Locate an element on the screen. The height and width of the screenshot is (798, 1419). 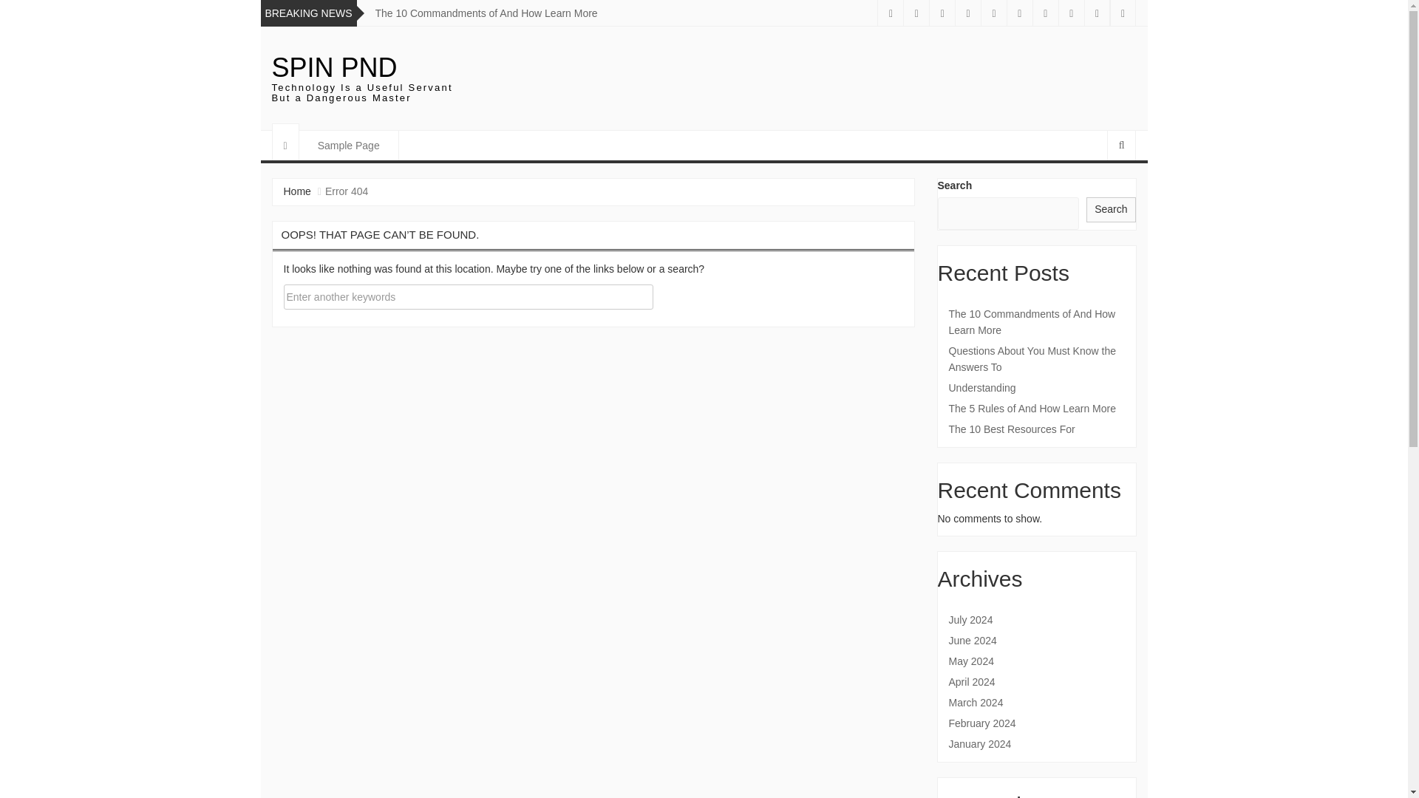
Understanding is located at coordinates (1037, 387).